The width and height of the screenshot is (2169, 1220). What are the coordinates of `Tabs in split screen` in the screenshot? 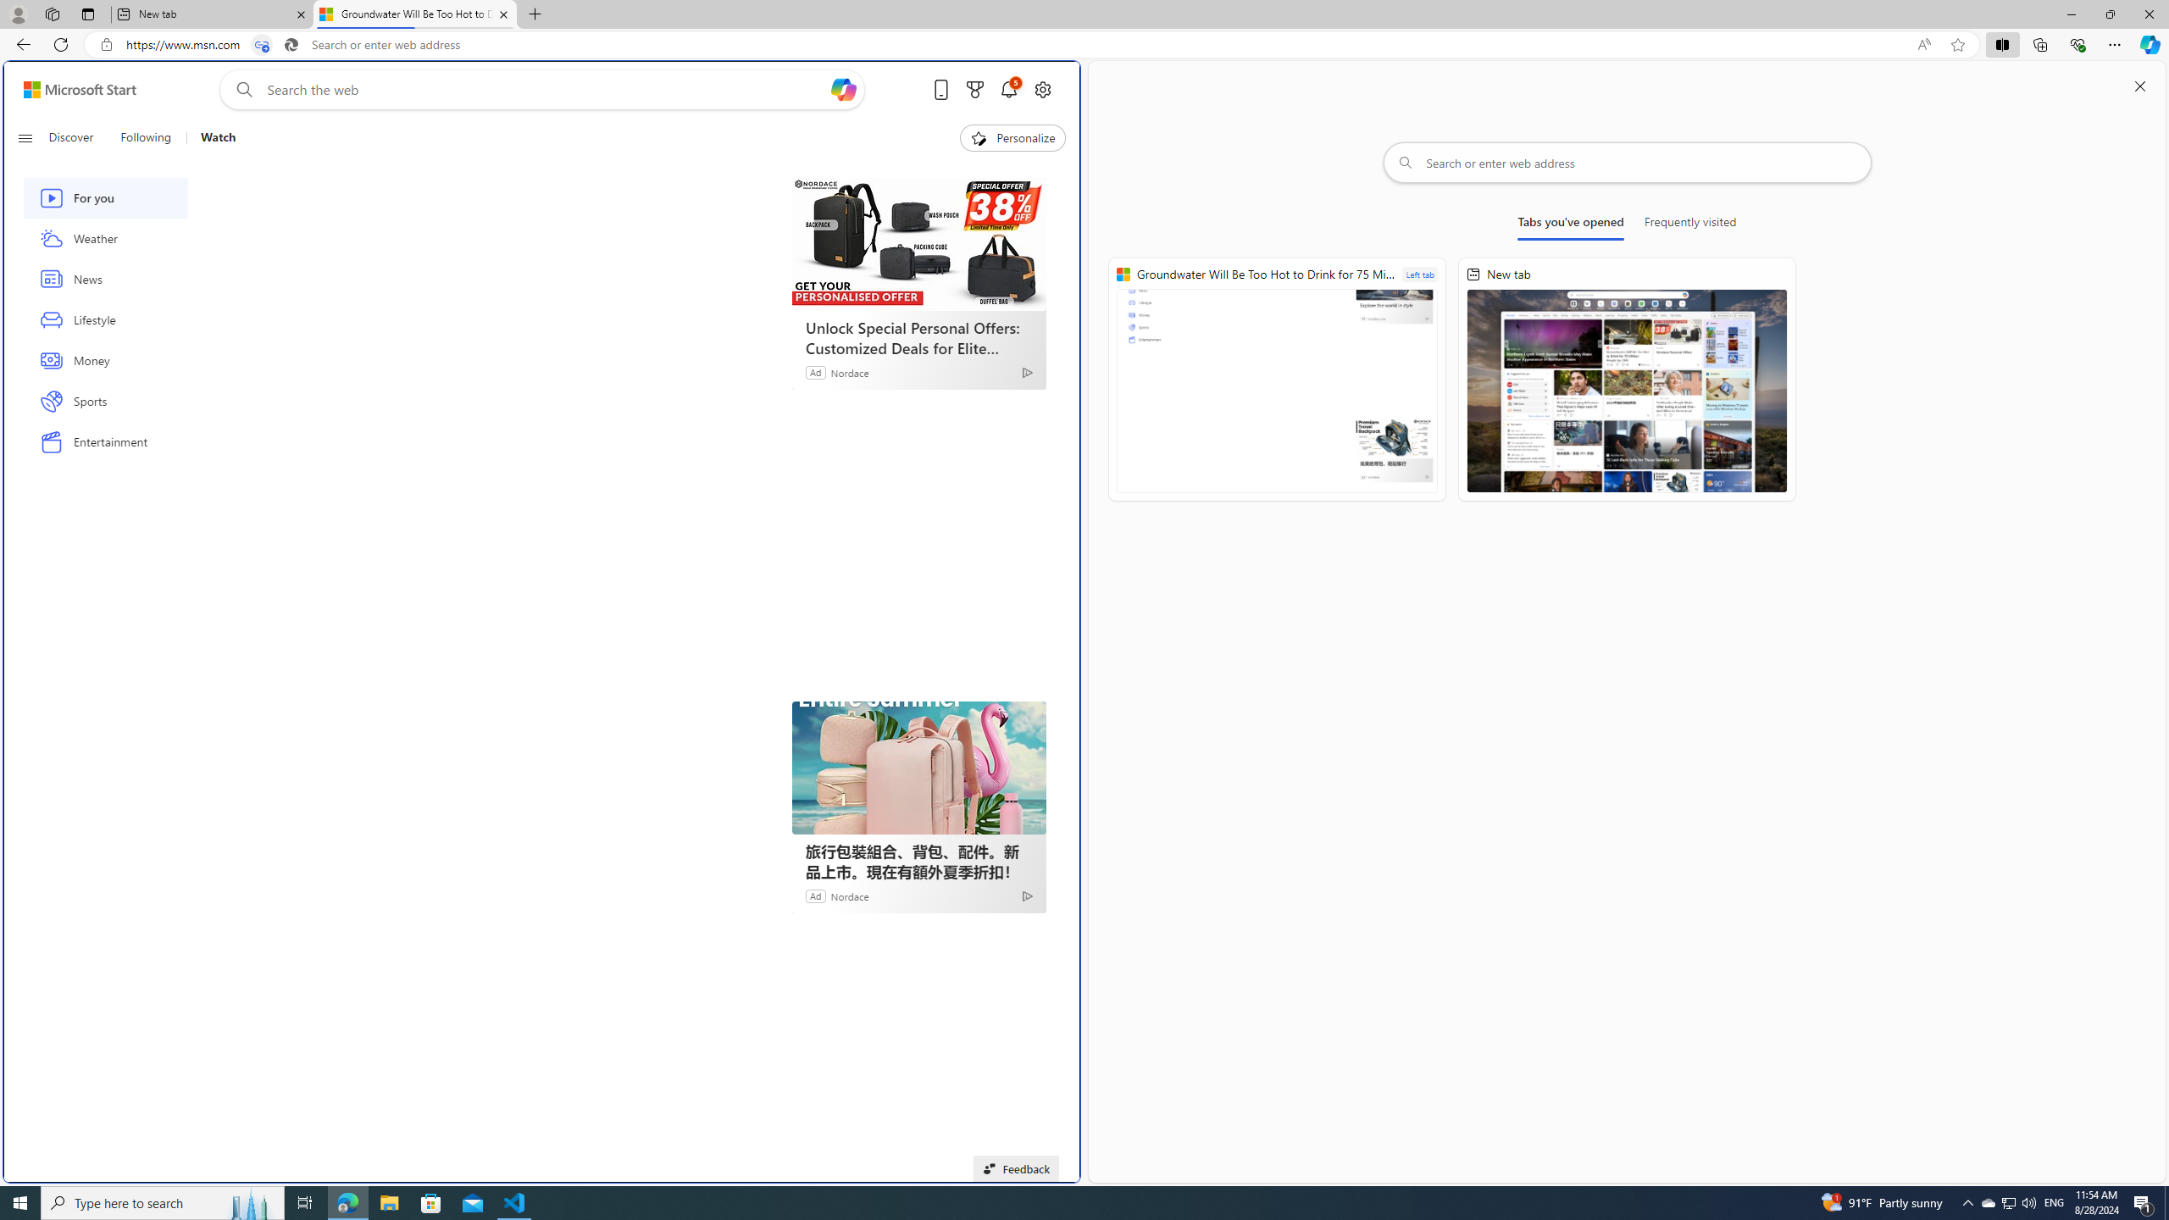 It's located at (262, 45).